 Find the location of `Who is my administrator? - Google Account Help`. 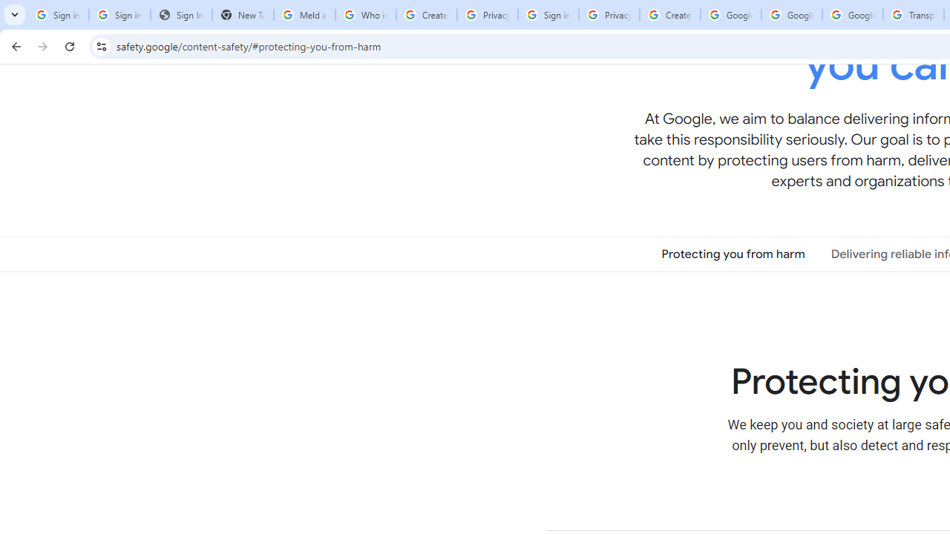

Who is my administrator? - Google Account Help is located at coordinates (365, 15).